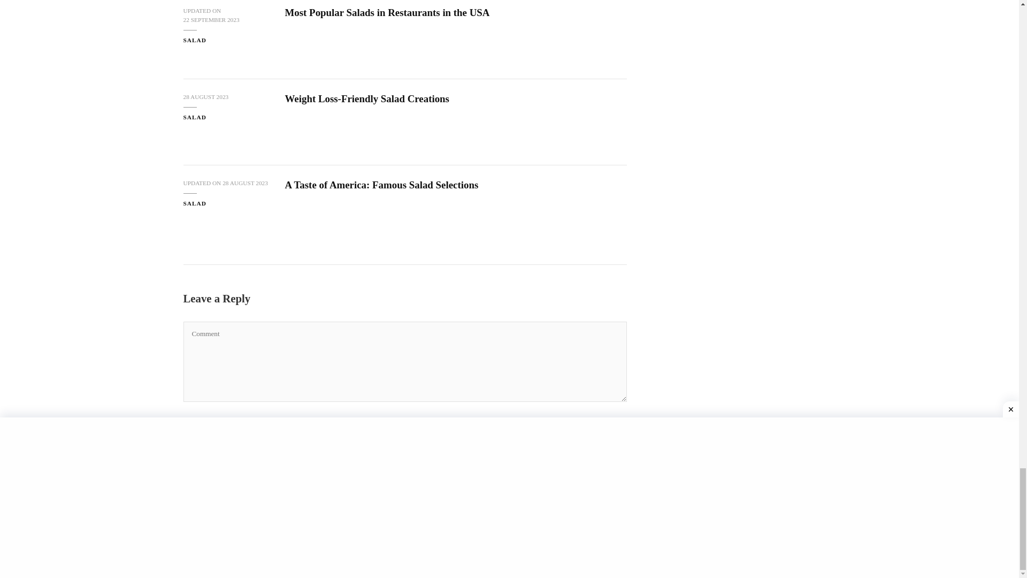  I want to click on Weight Loss-Friendly Salad Creations, so click(366, 98).